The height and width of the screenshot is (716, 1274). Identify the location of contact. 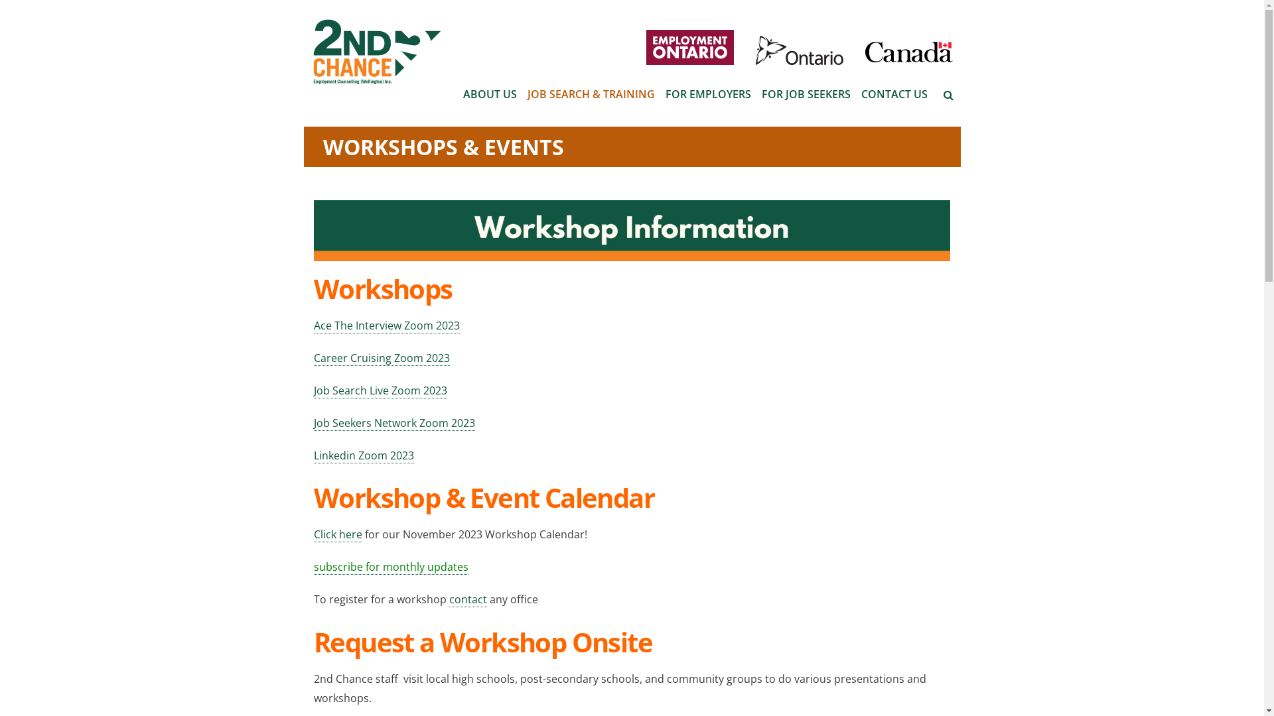
(468, 599).